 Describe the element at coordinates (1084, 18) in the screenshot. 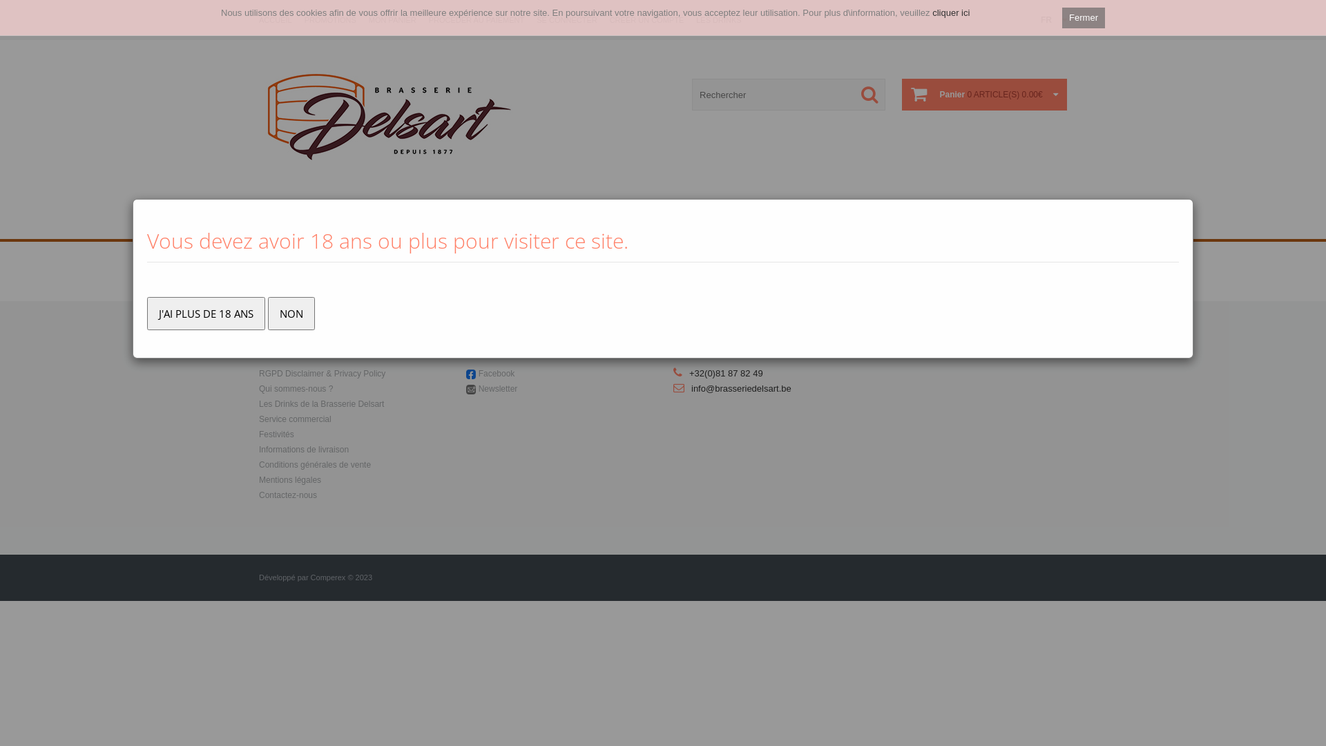

I see `Fermer` at that location.